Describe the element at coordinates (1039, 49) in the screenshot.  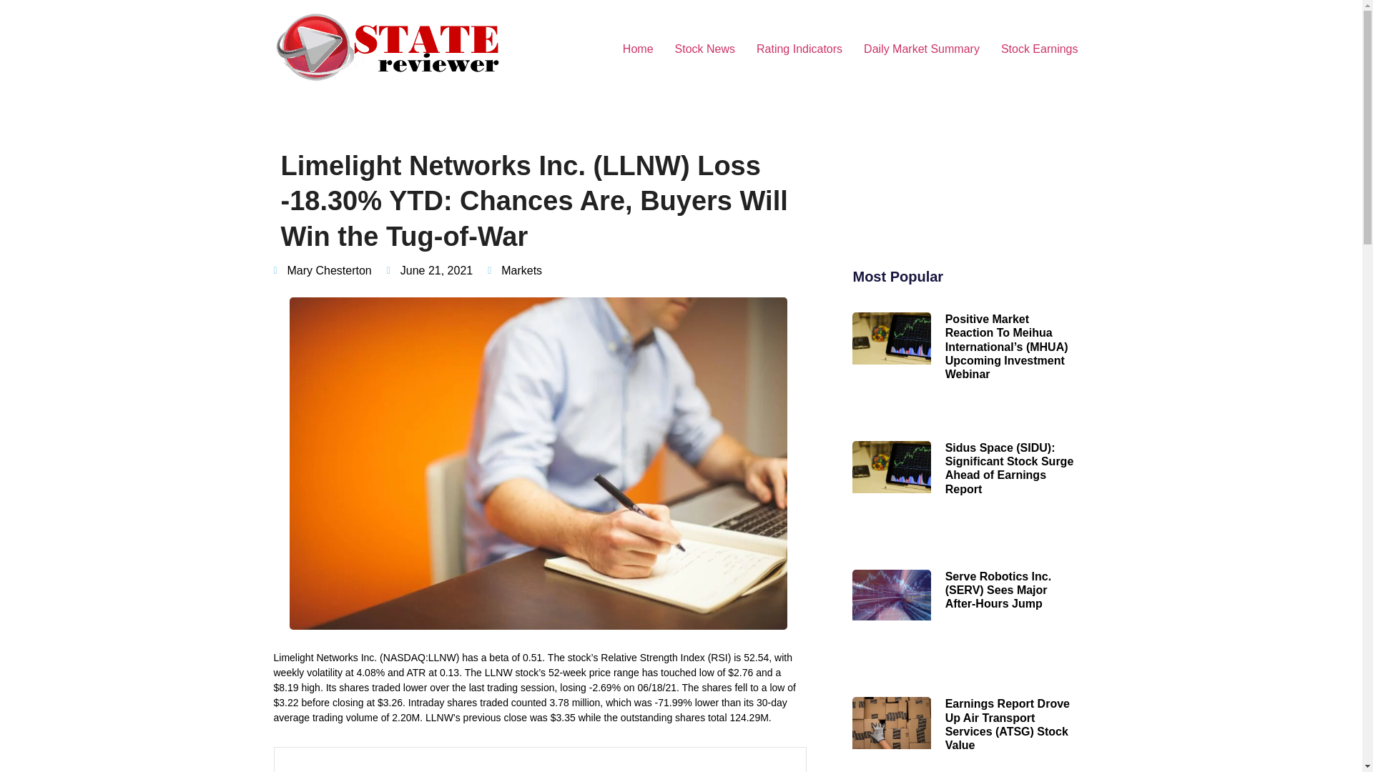
I see `Stock Earnings` at that location.